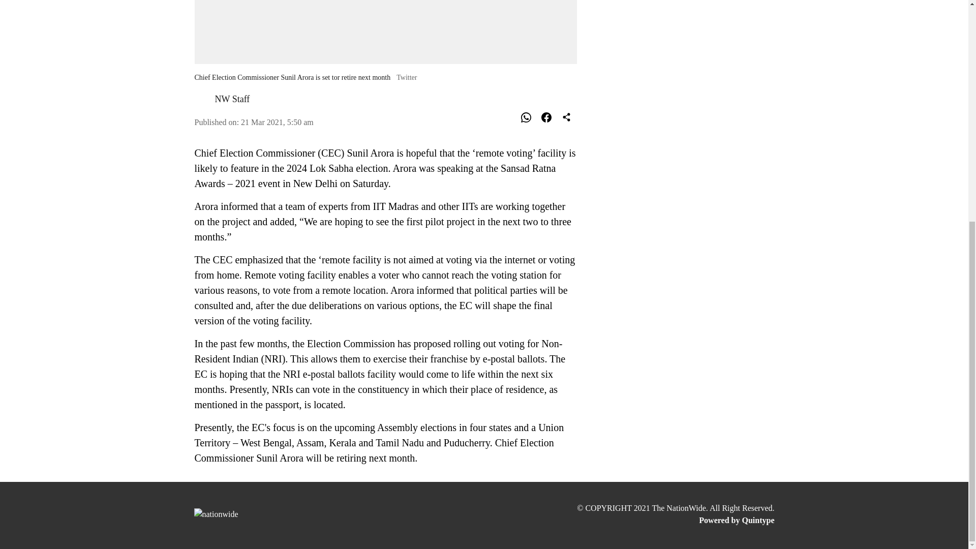 This screenshot has height=549, width=976. I want to click on Powered by Quintype, so click(675, 520).